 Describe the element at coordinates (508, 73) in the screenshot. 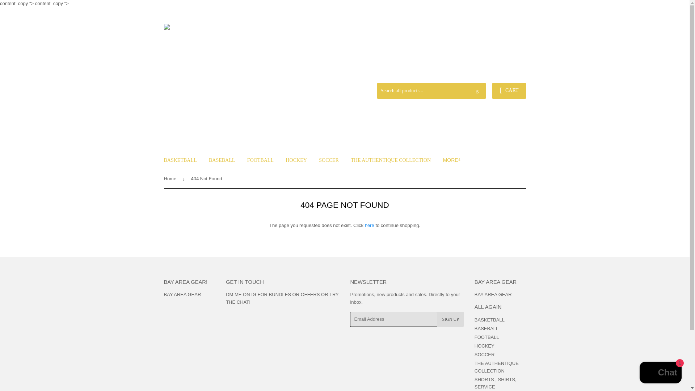

I see `Create an Account` at that location.